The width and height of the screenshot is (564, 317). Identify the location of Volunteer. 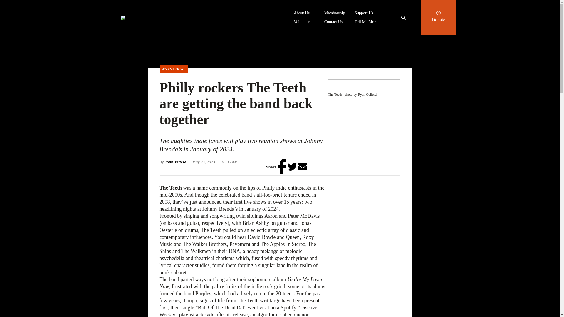
(302, 22).